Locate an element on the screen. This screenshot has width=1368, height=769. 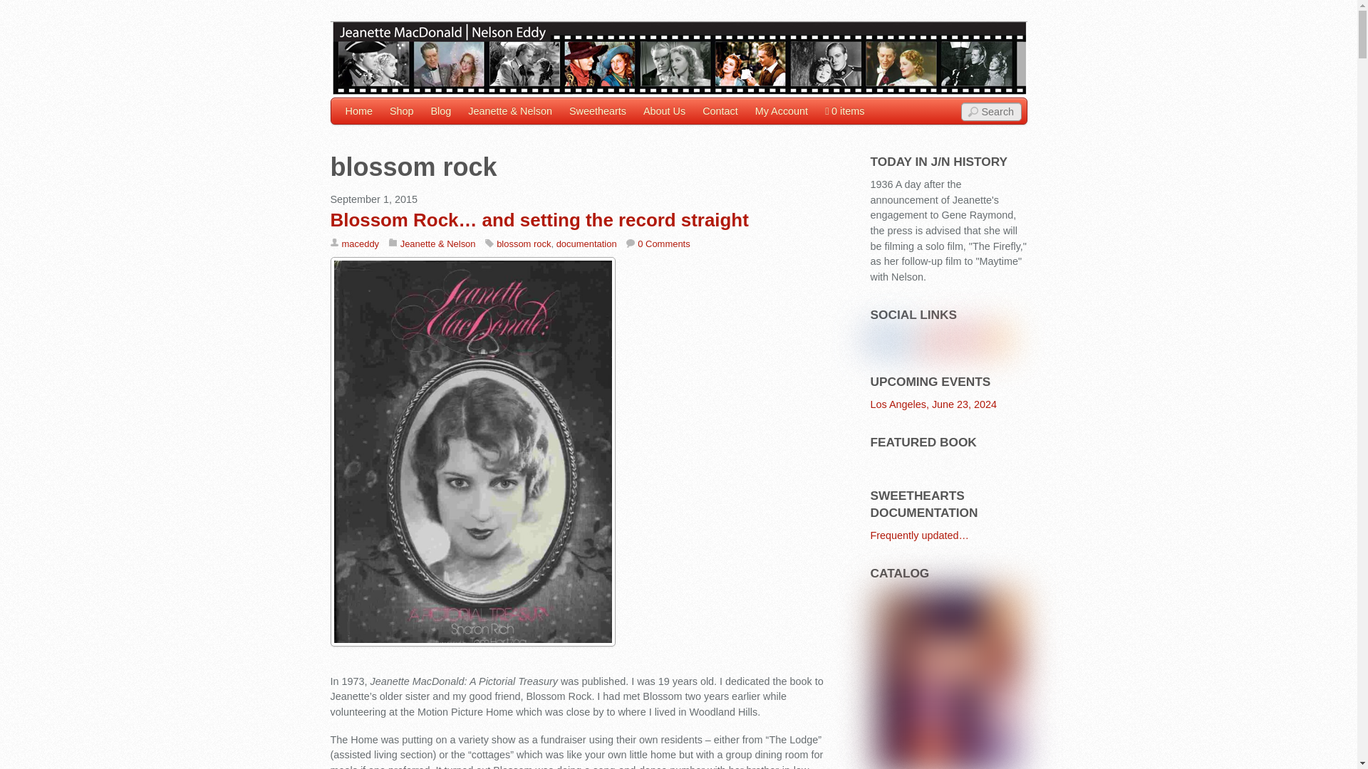
Home is located at coordinates (358, 111).